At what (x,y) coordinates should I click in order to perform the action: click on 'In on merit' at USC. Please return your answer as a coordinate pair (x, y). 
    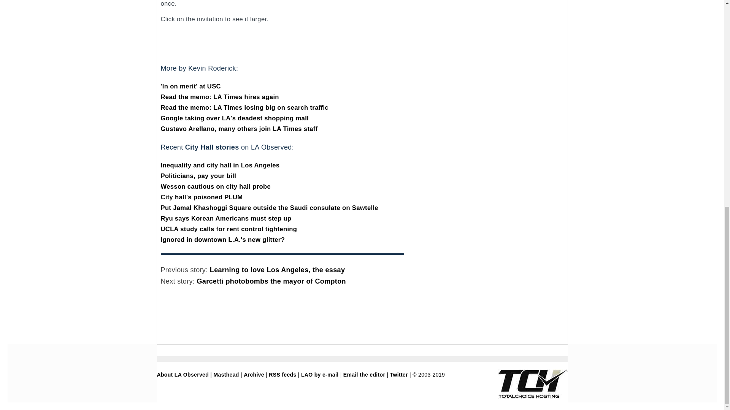
    Looking at the image, I should click on (190, 86).